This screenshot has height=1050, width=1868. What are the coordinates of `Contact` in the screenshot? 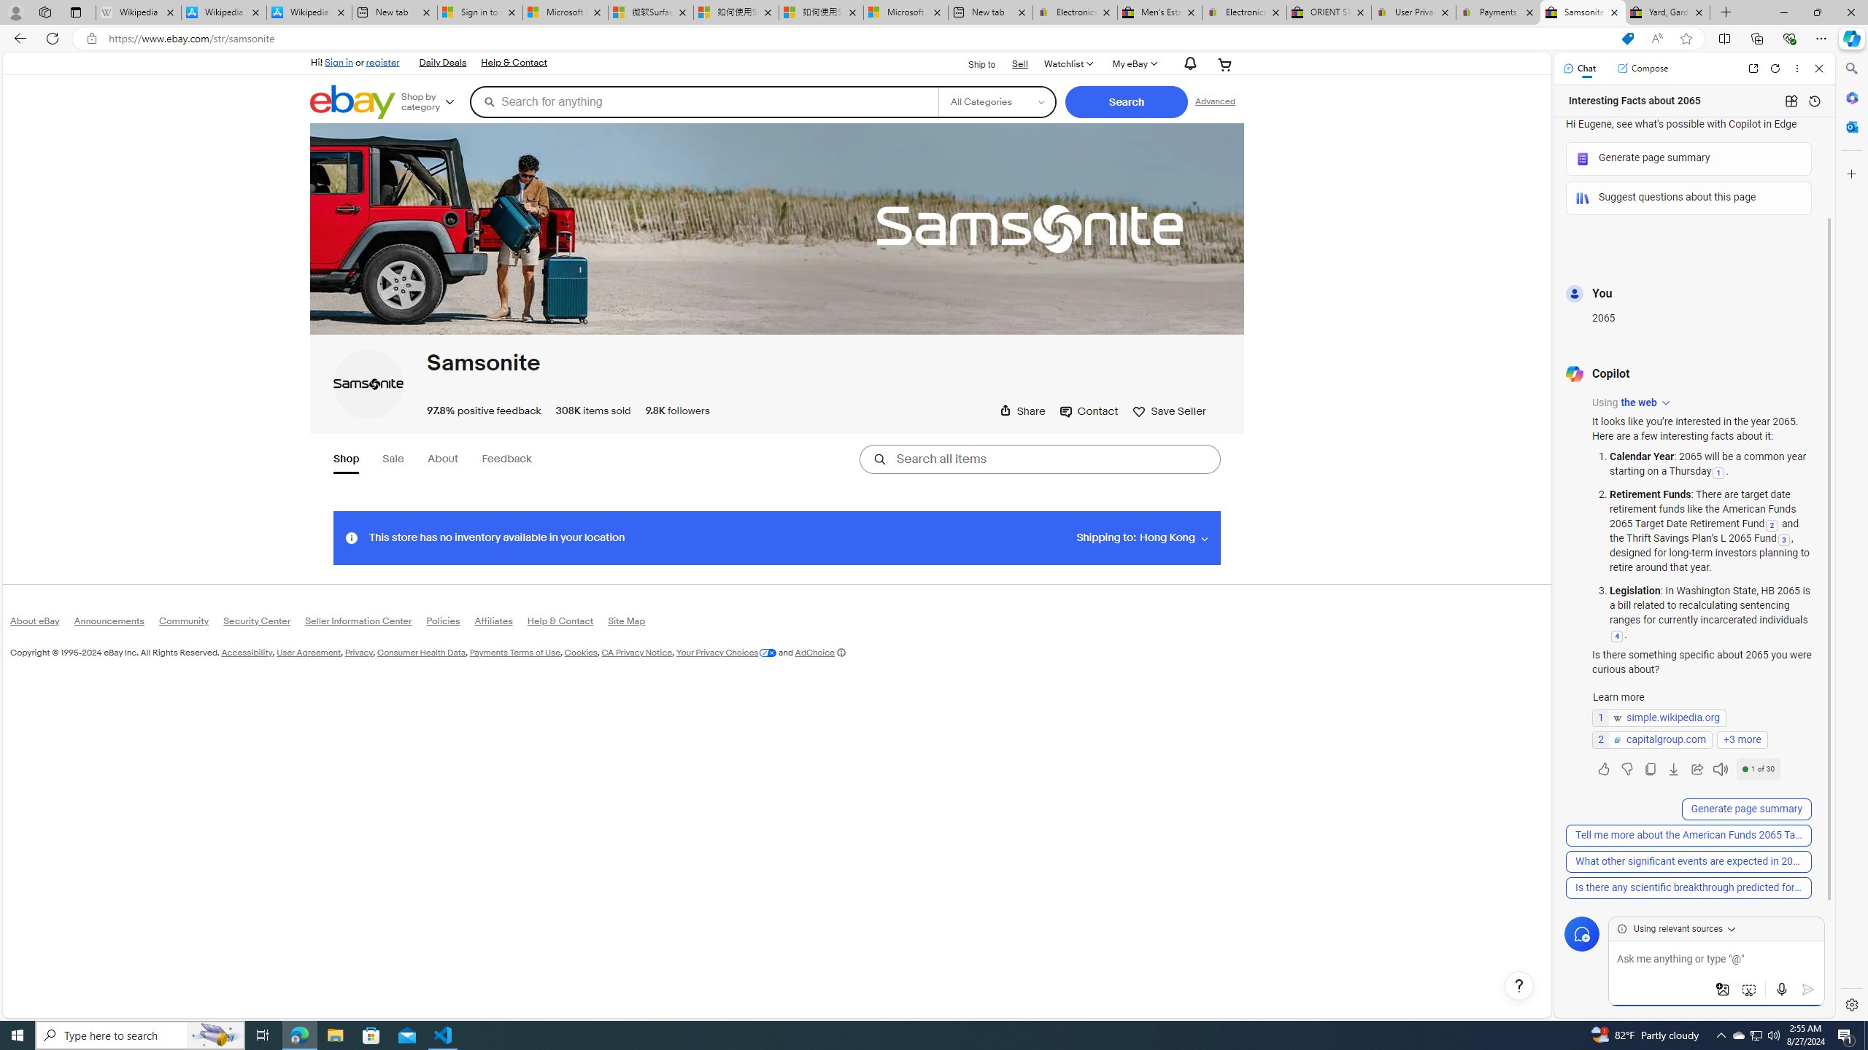 It's located at (1089, 411).